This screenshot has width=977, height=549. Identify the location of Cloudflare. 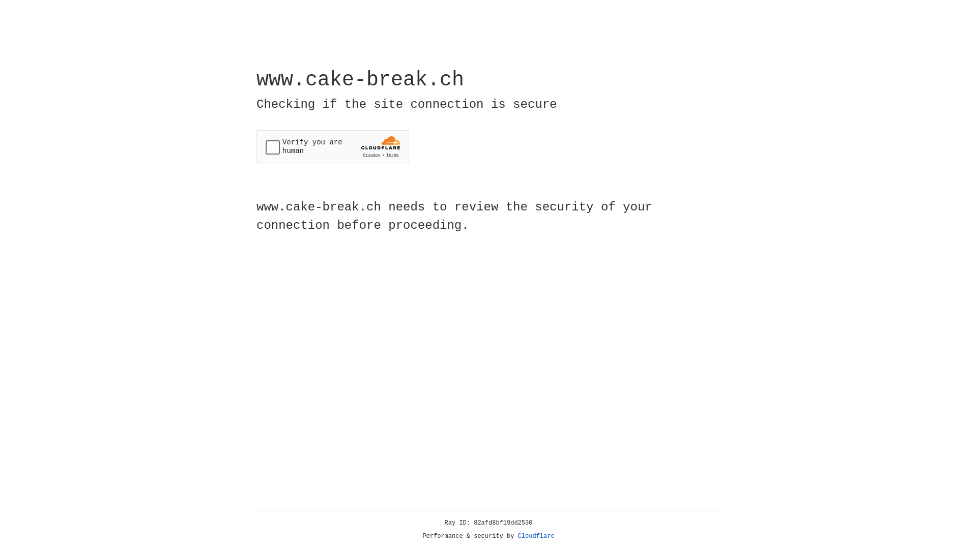
(536, 536).